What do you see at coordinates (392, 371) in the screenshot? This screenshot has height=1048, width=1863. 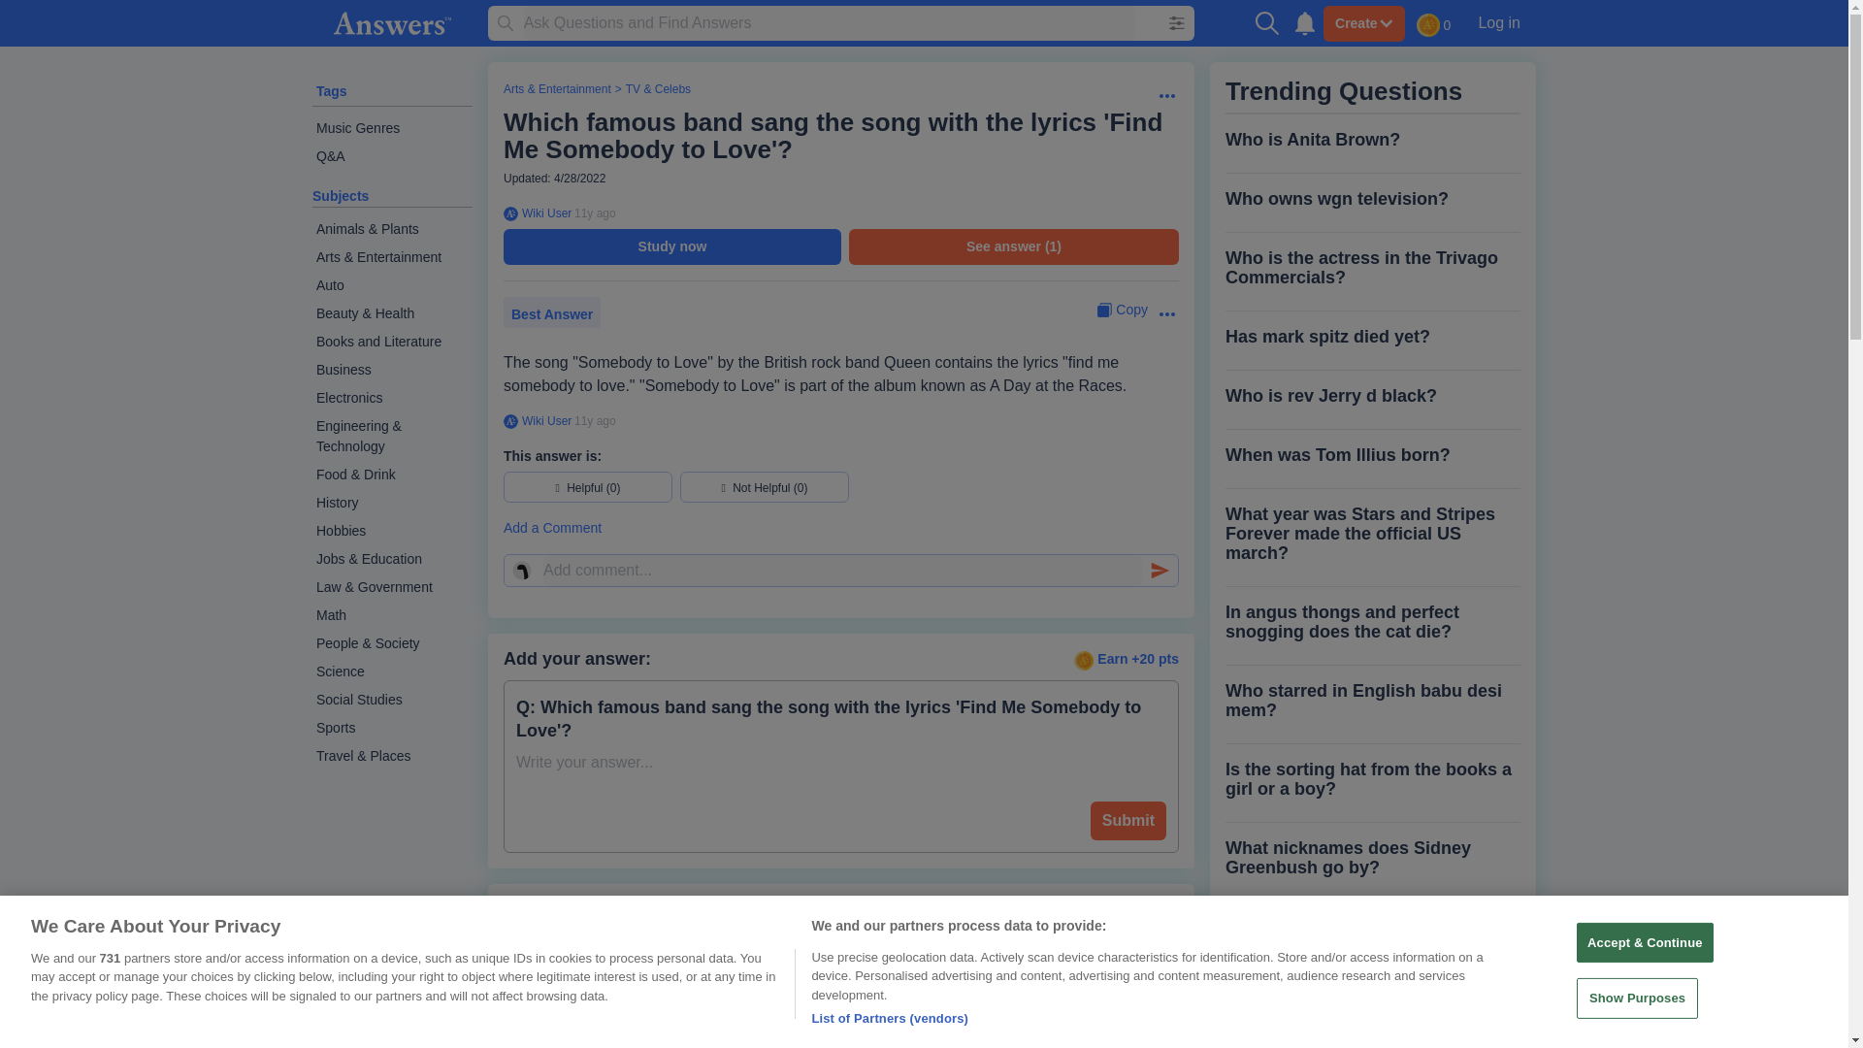 I see `Business` at bounding box center [392, 371].